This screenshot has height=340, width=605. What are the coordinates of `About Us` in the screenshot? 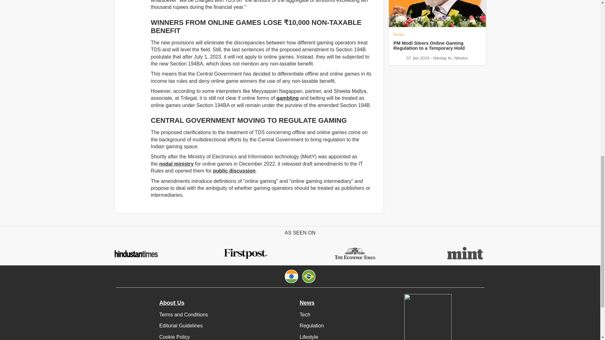 It's located at (171, 303).